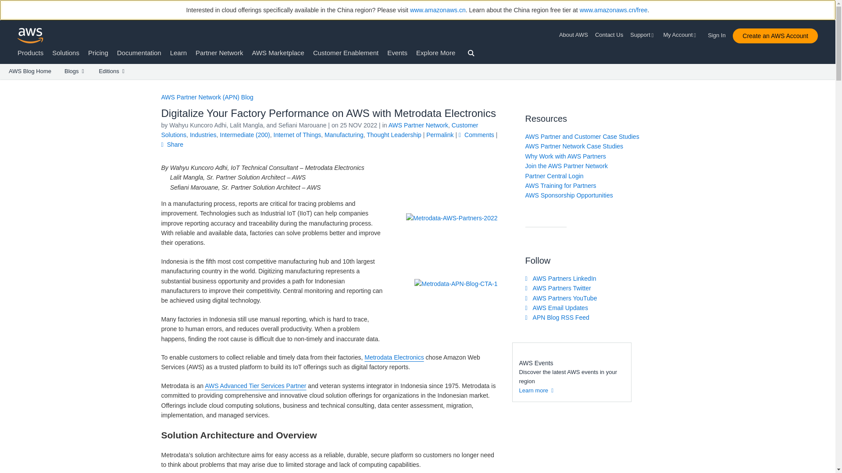  What do you see at coordinates (203, 135) in the screenshot?
I see `View all posts in Industries` at bounding box center [203, 135].